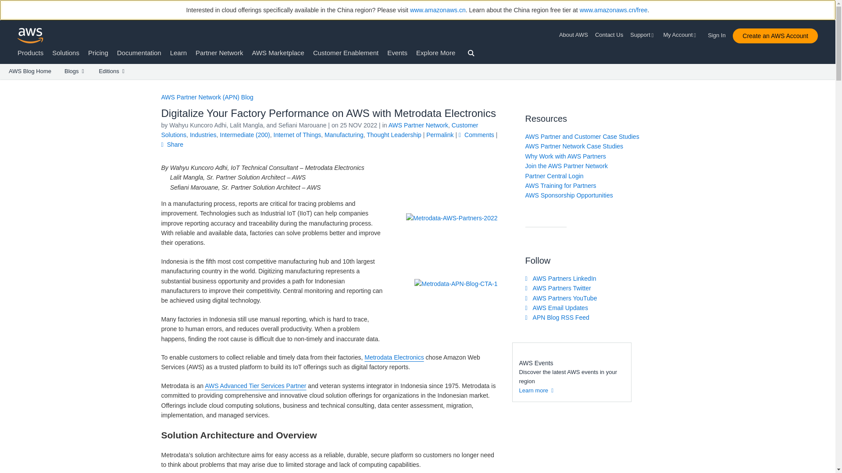  What do you see at coordinates (203, 135) in the screenshot?
I see `View all posts in Industries` at bounding box center [203, 135].